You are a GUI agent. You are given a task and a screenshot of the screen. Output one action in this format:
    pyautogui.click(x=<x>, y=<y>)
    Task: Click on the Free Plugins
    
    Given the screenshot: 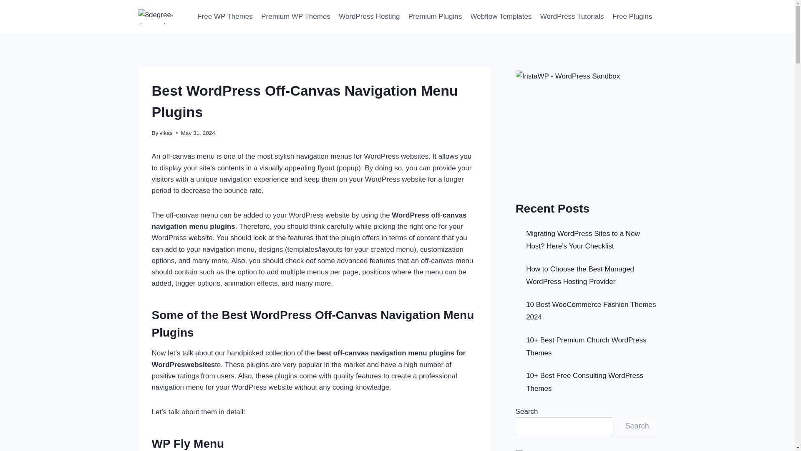 What is the action you would take?
    pyautogui.click(x=632, y=17)
    